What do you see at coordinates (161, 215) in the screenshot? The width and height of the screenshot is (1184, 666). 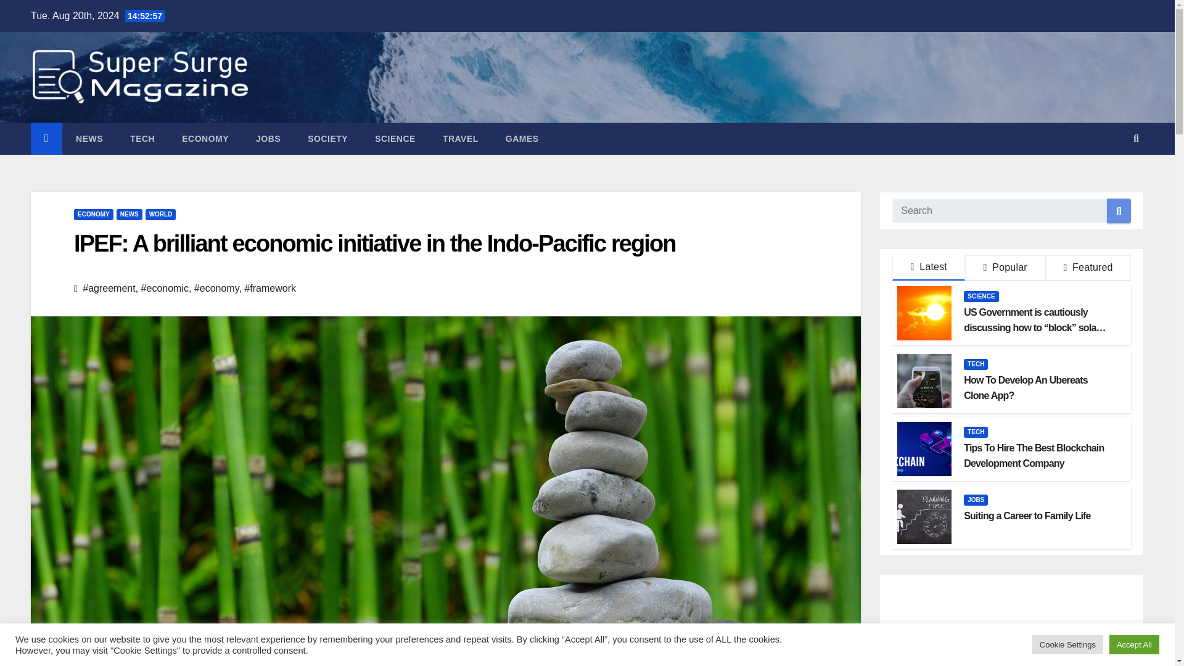 I see `WORLD` at bounding box center [161, 215].